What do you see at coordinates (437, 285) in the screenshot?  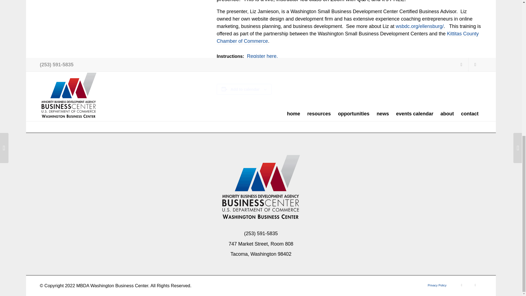 I see `Privacy Policy` at bounding box center [437, 285].